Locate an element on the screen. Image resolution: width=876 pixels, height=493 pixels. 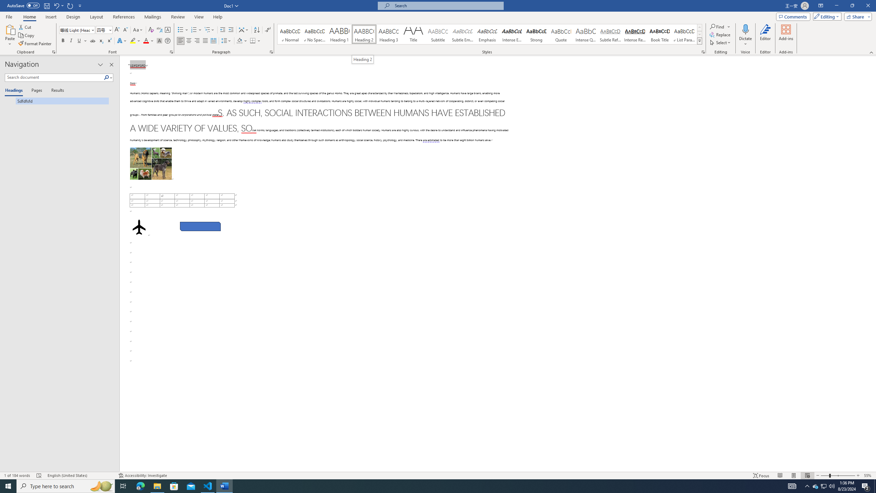
Font Color is located at coordinates (149, 41).